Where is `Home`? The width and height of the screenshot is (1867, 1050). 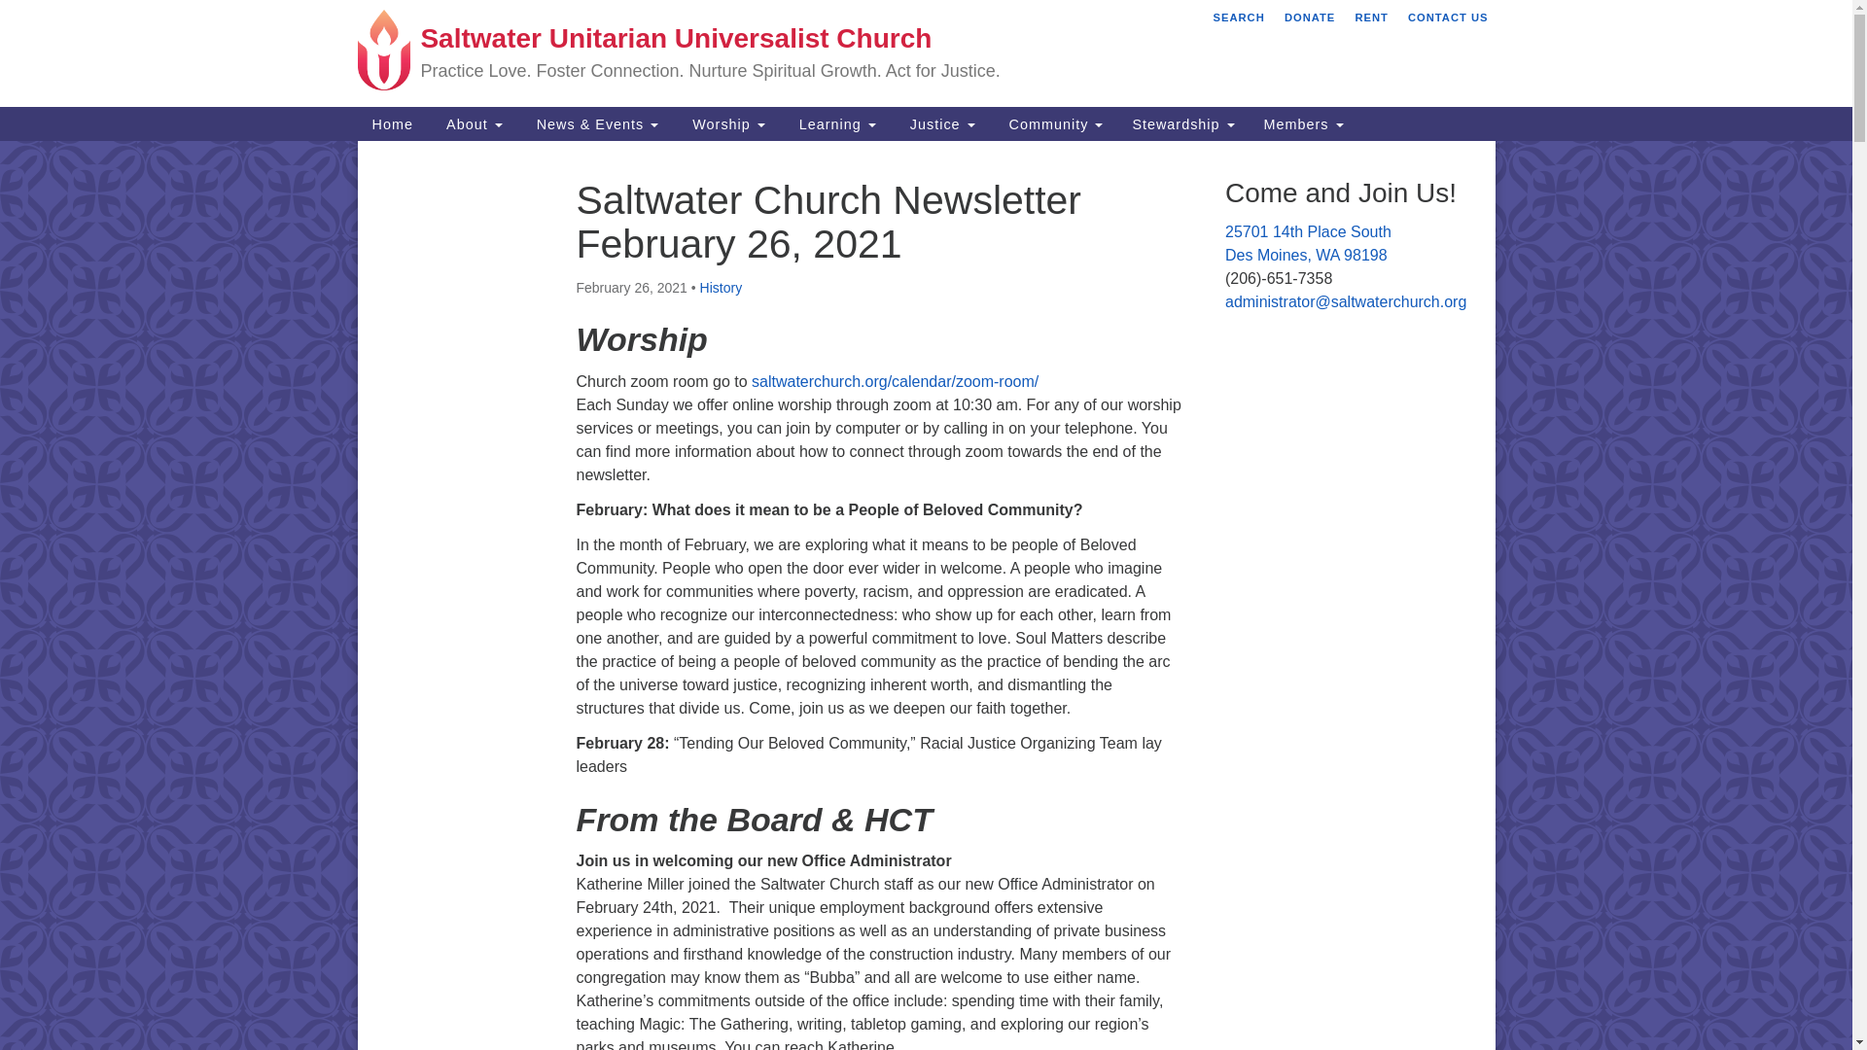 Home is located at coordinates (393, 123).